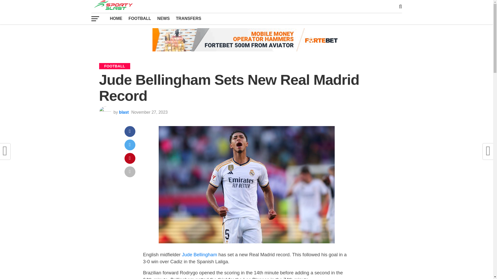  I want to click on NEWS, so click(164, 18).